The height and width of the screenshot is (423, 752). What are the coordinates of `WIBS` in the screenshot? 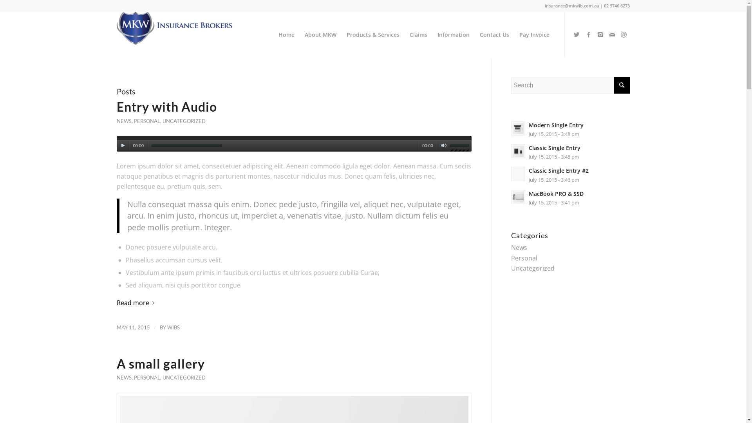 It's located at (173, 327).